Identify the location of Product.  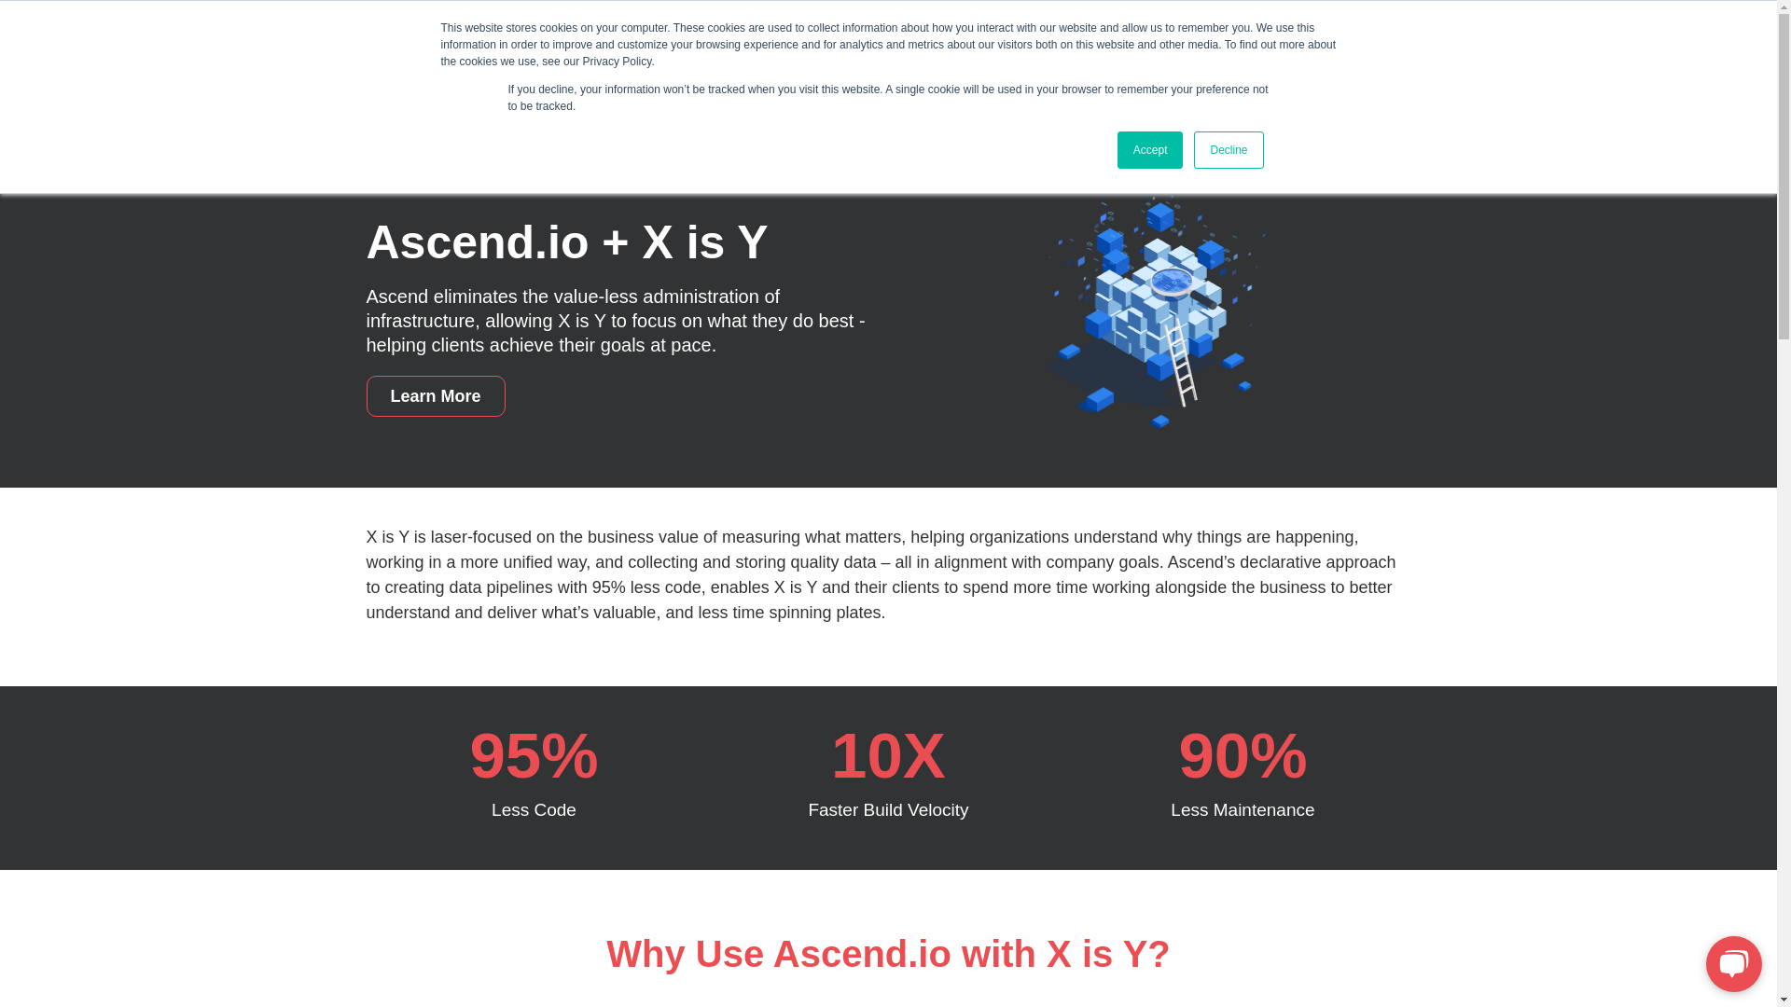
(601, 45).